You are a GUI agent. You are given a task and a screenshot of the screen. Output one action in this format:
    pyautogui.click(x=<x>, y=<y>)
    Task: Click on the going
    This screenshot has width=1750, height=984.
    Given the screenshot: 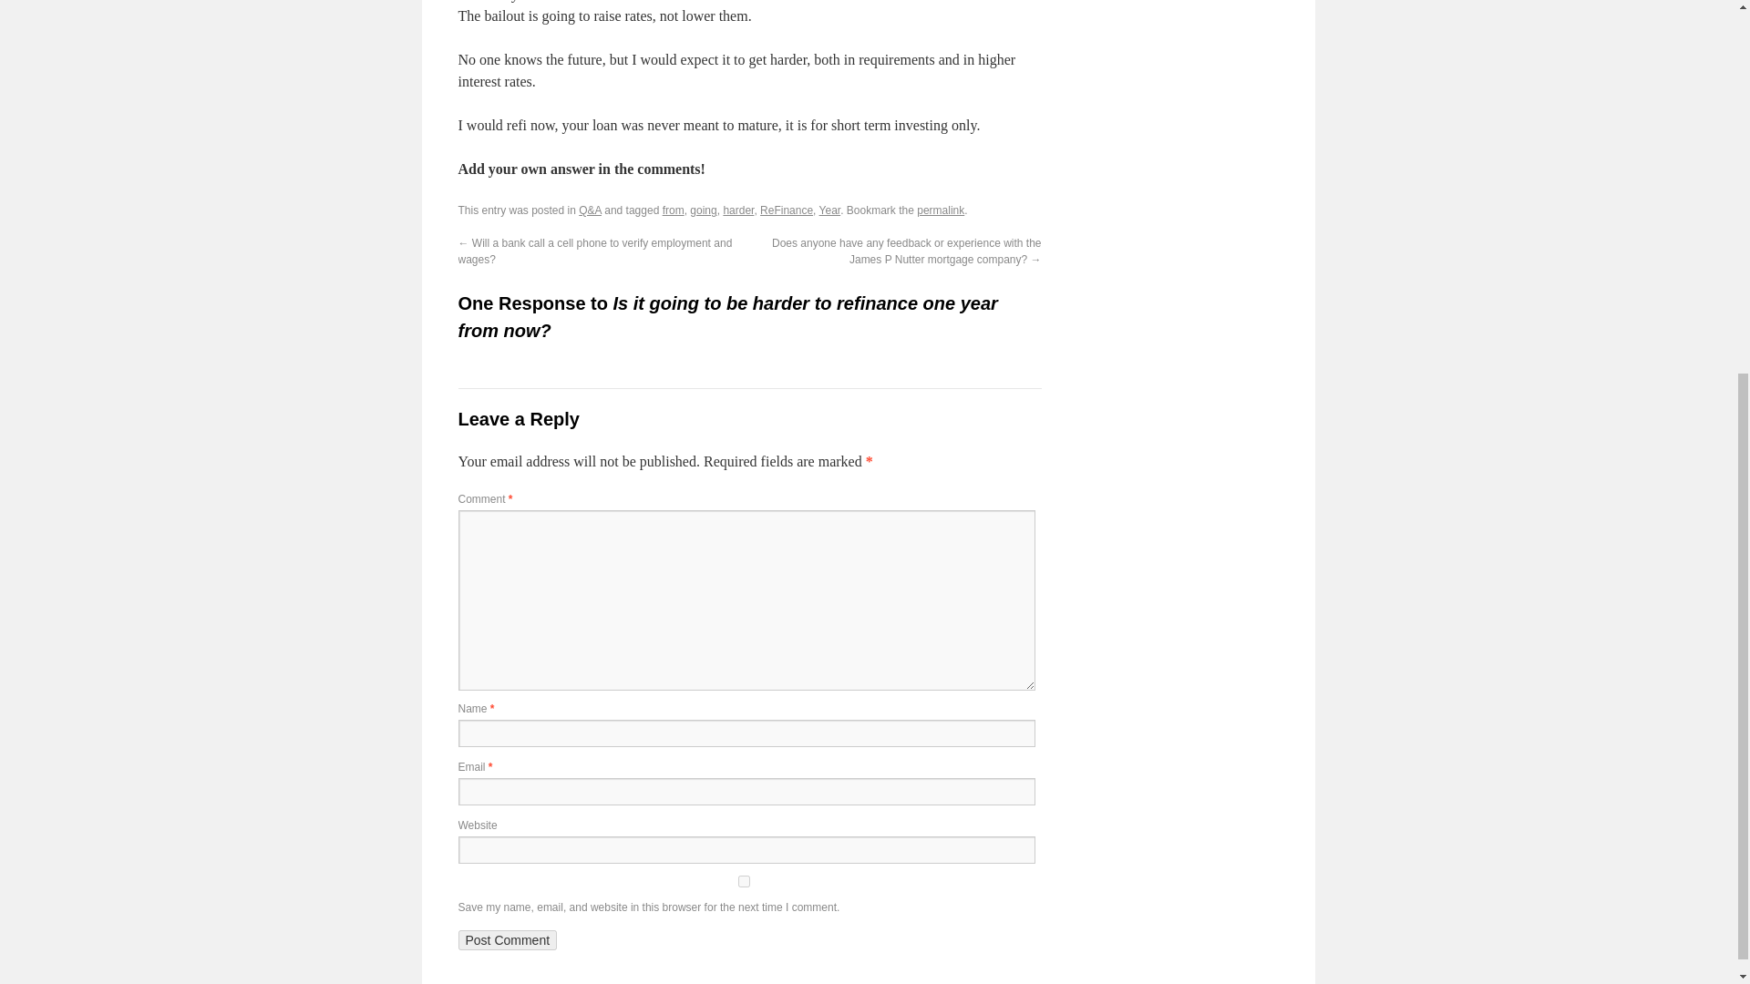 What is the action you would take?
    pyautogui.click(x=702, y=210)
    